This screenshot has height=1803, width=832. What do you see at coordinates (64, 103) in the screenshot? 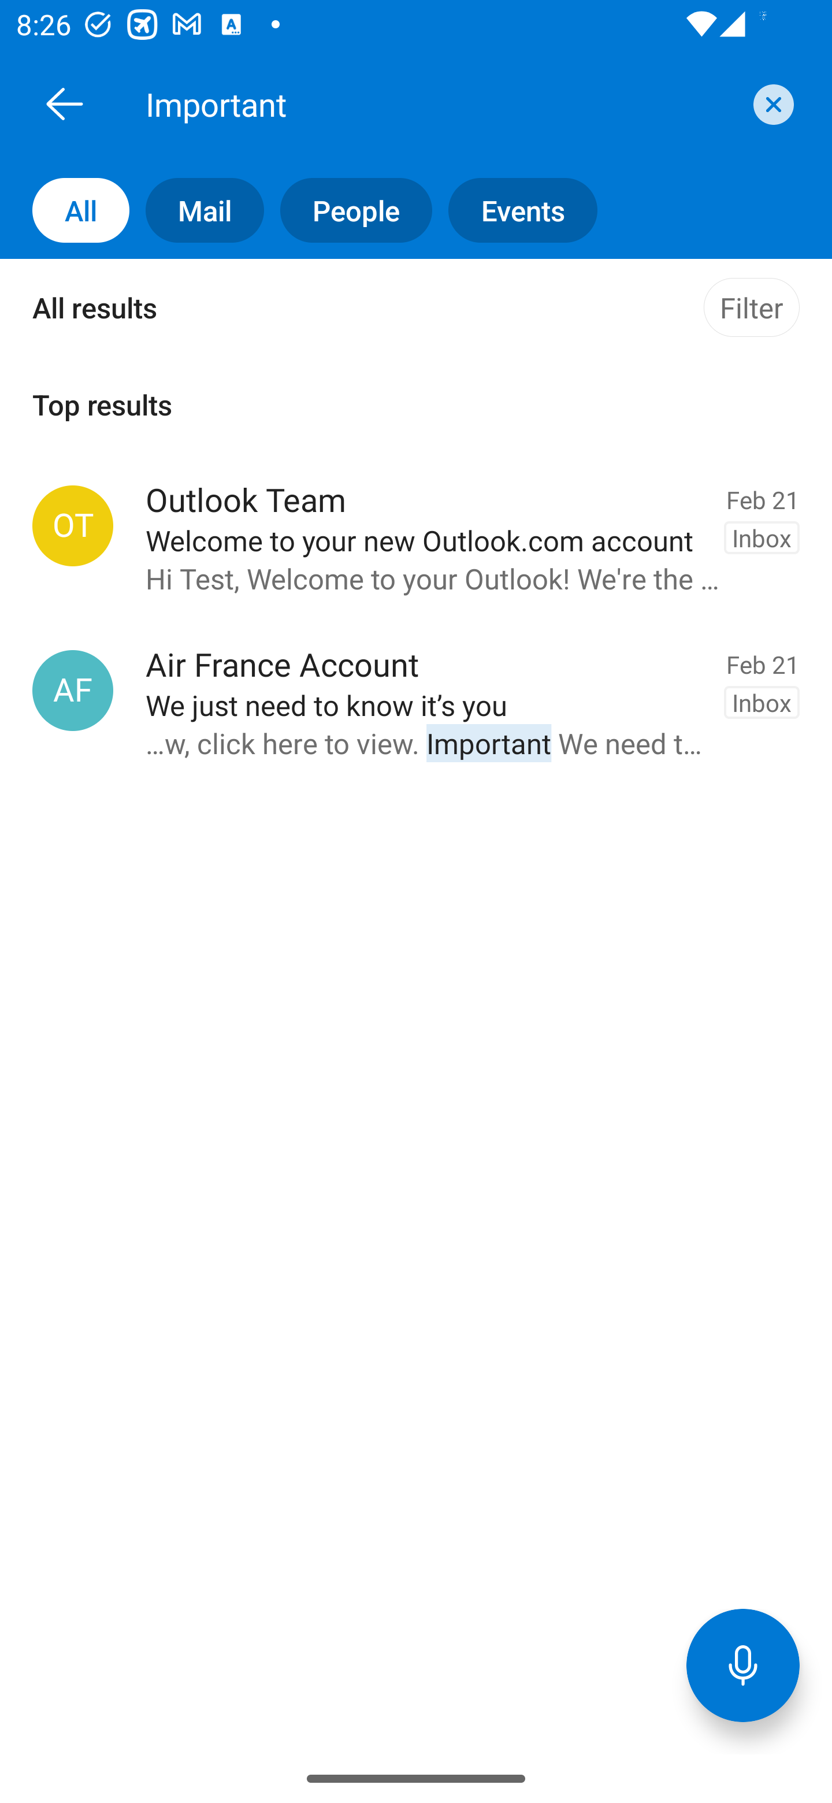
I see `Back` at bounding box center [64, 103].